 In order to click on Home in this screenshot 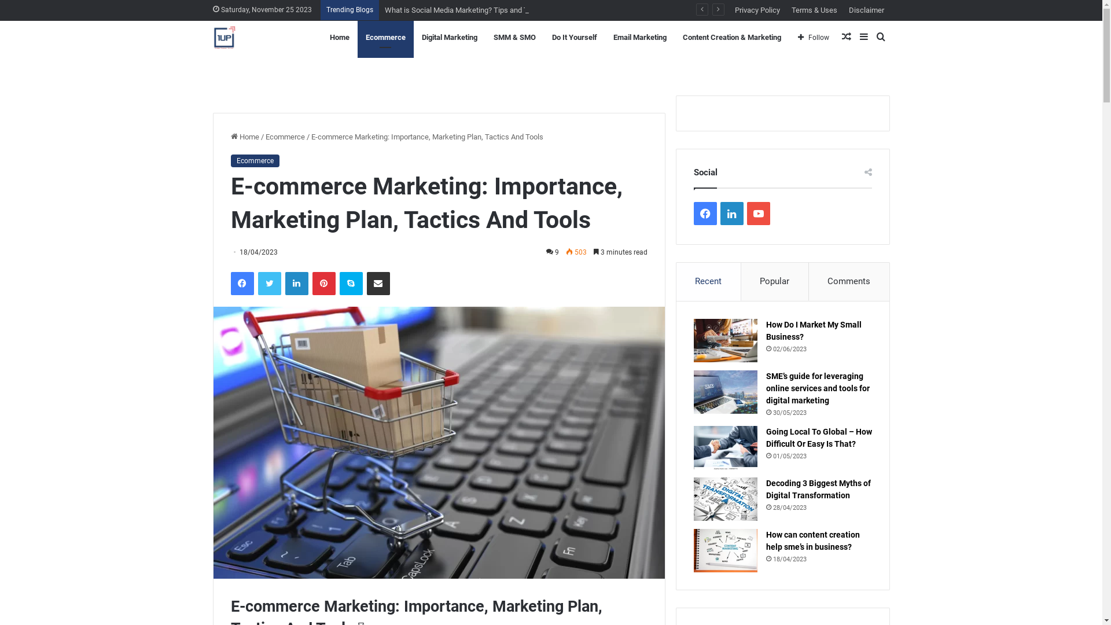, I will do `click(340, 38)`.